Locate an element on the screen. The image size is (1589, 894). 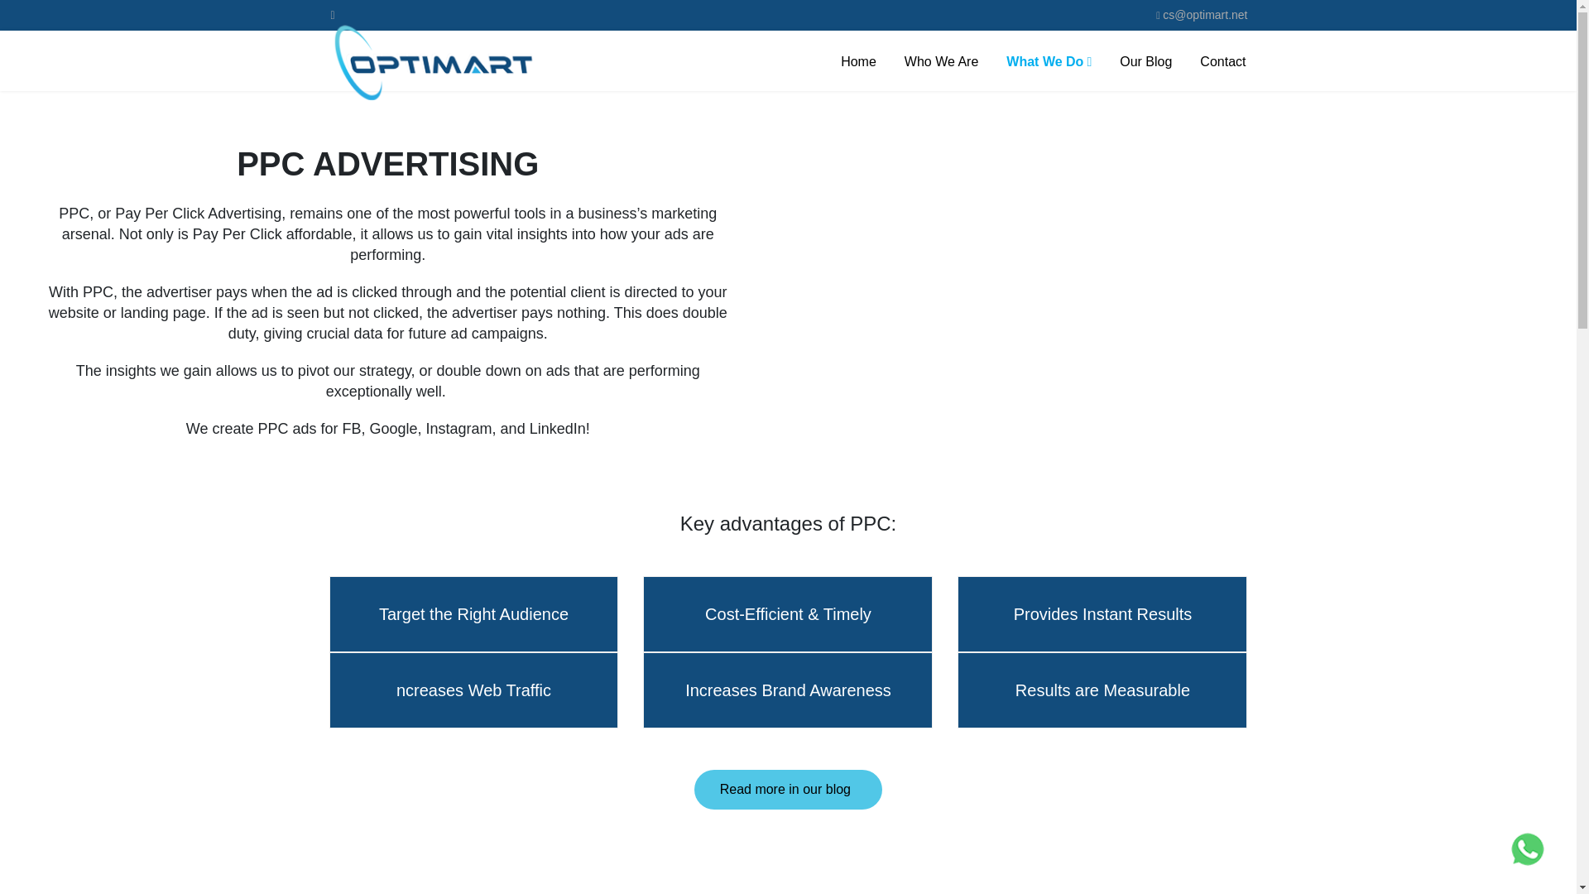
Read more in our blog is located at coordinates (789, 790).